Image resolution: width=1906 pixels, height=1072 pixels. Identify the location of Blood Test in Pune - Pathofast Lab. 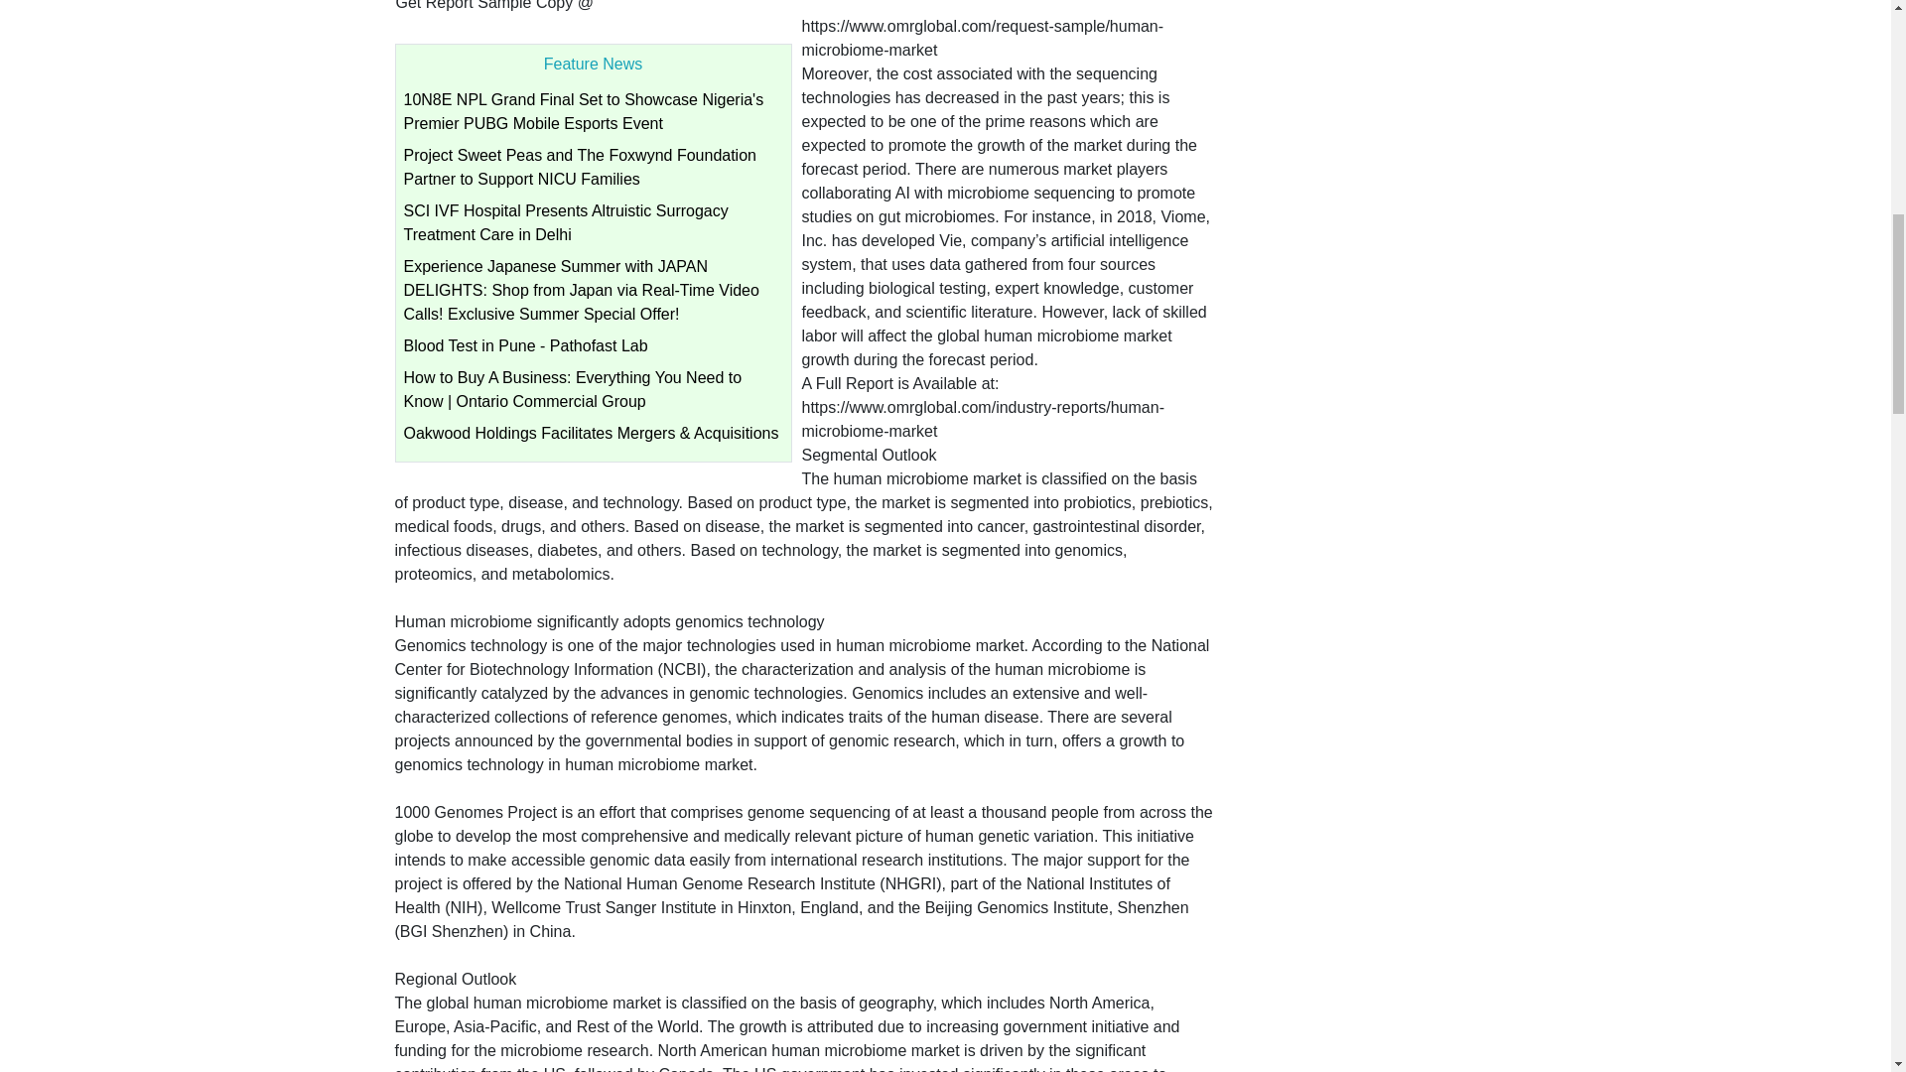
(524, 345).